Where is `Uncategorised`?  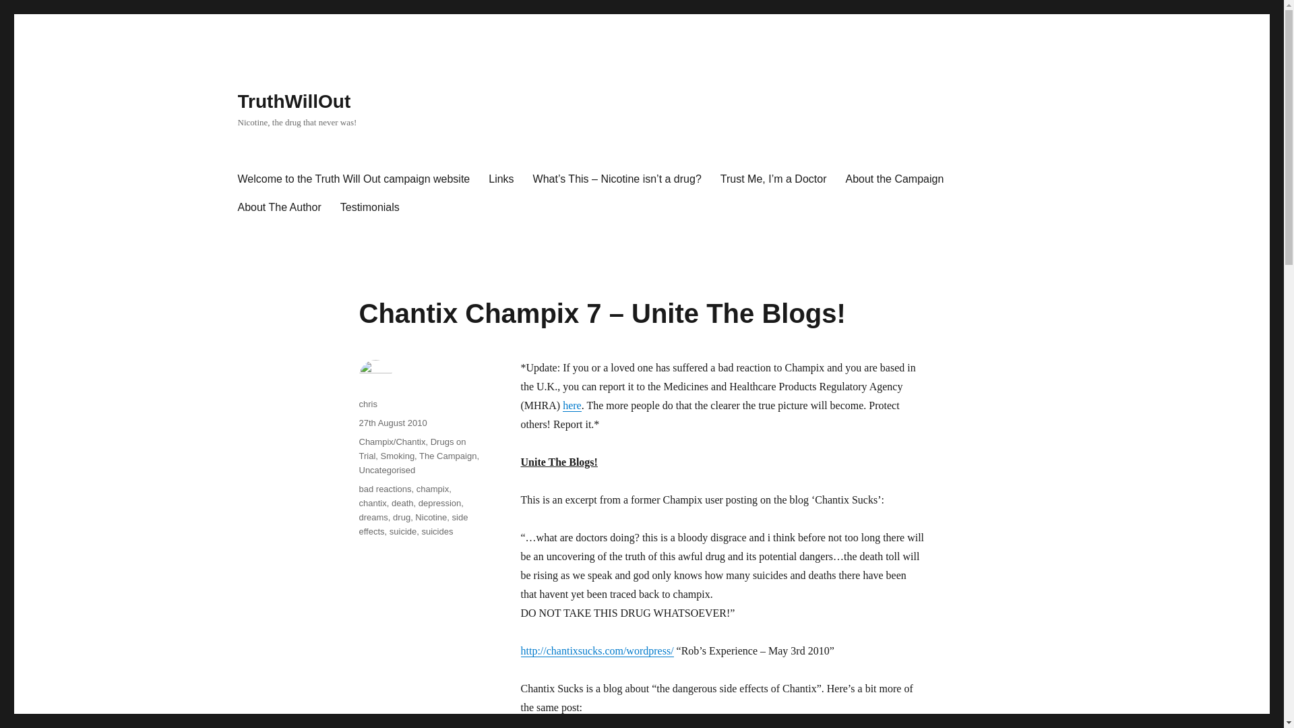
Uncategorised is located at coordinates (387, 471).